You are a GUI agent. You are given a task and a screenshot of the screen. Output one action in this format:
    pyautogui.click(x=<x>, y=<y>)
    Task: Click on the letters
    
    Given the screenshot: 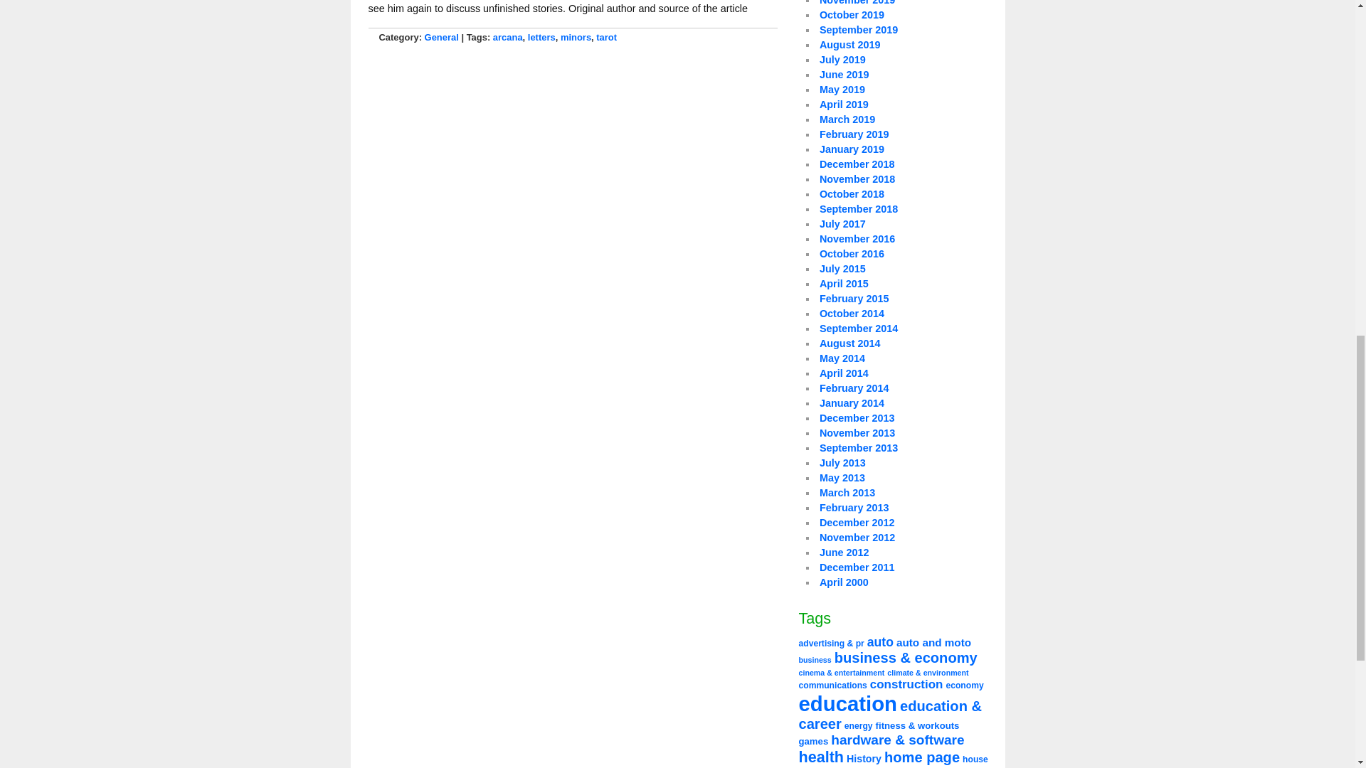 What is the action you would take?
    pyautogui.click(x=541, y=37)
    